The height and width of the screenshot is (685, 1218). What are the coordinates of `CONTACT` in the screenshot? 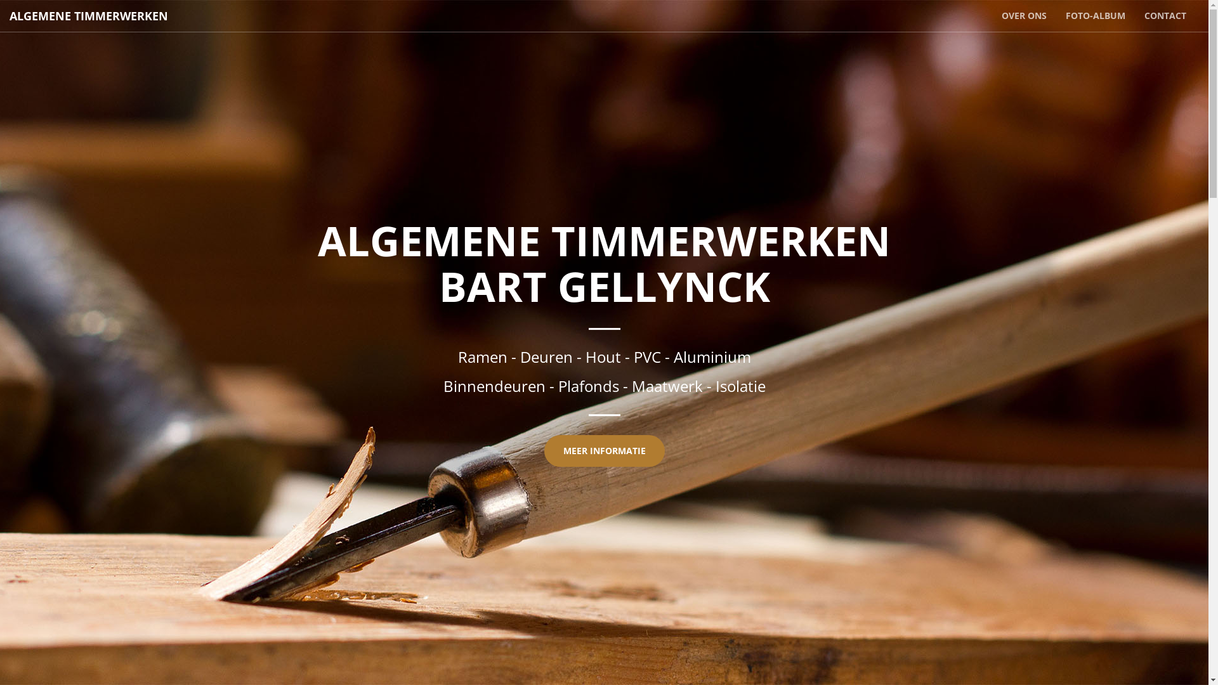 It's located at (1165, 16).